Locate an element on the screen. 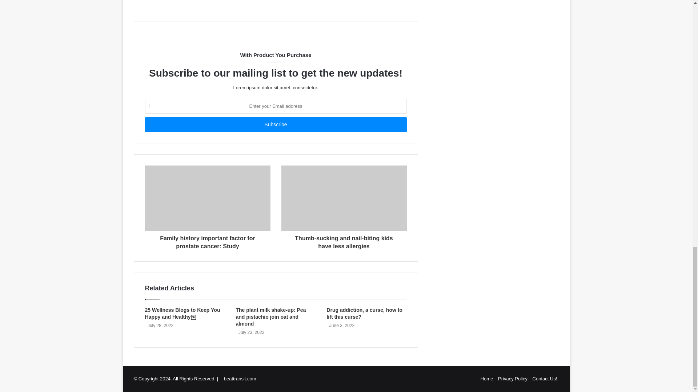  Subscribe is located at coordinates (275, 124).